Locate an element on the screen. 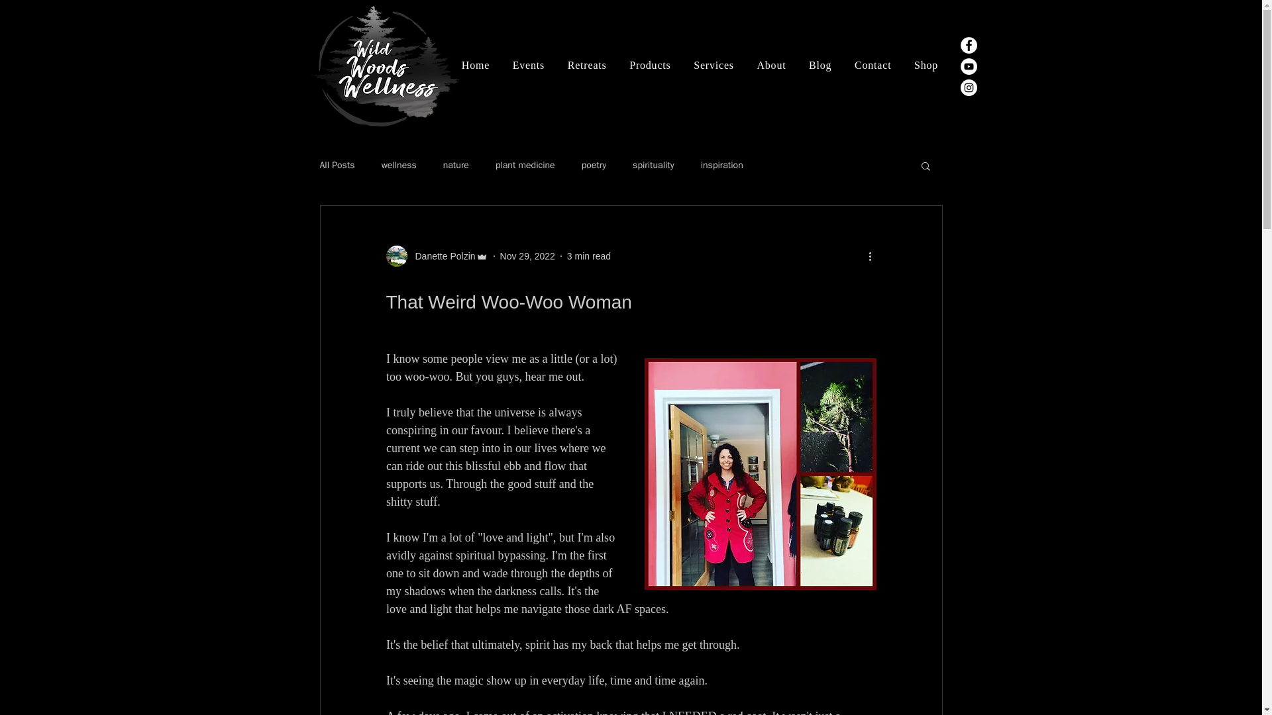 This screenshot has width=1272, height=715. About is located at coordinates (771, 65).